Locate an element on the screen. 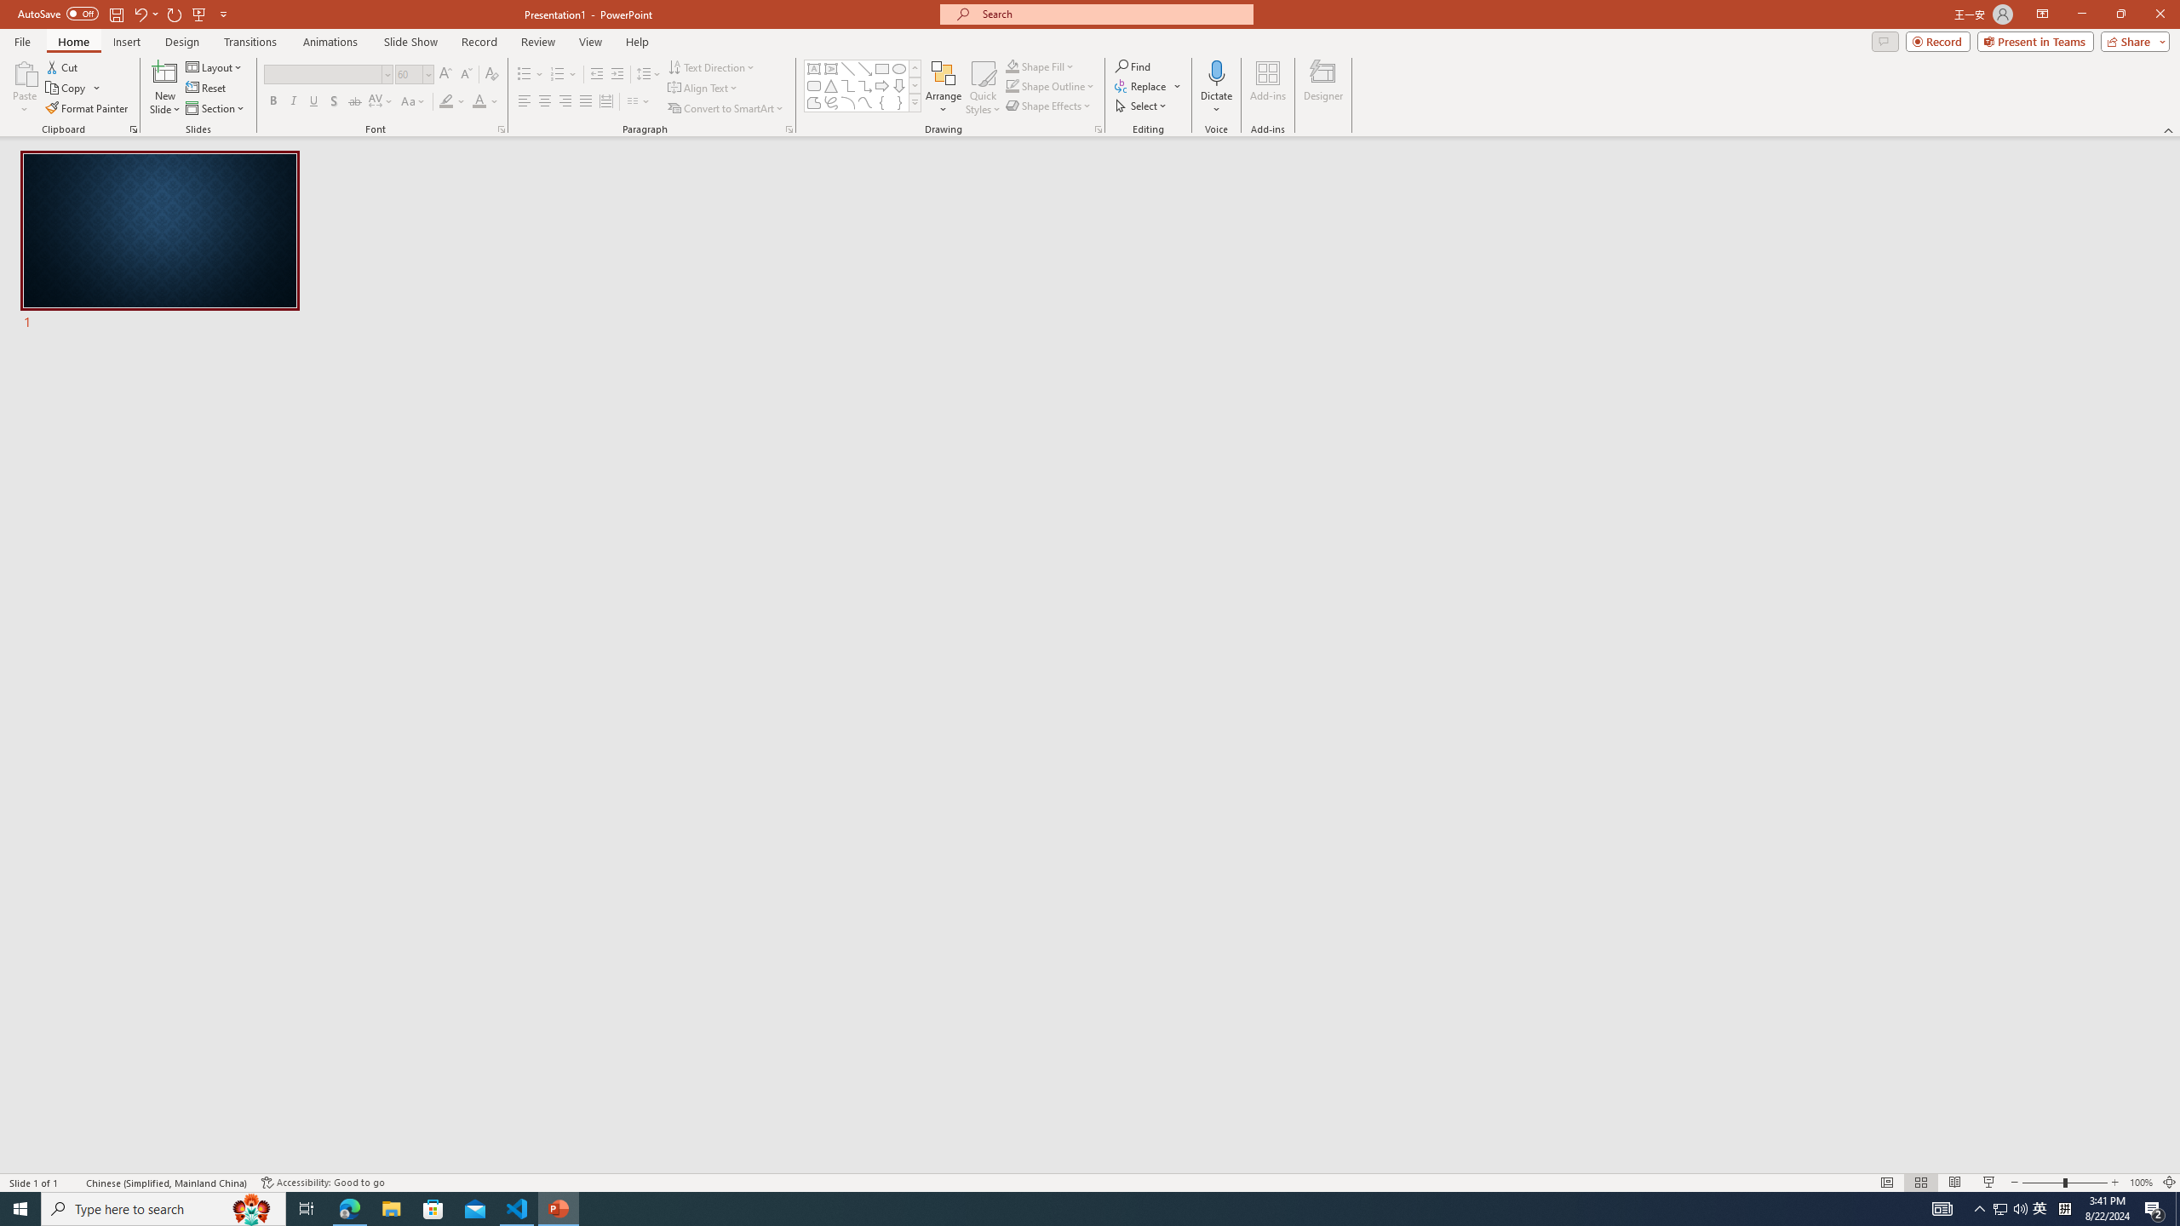 This screenshot has width=2180, height=1226. Line Arrow is located at coordinates (865, 68).